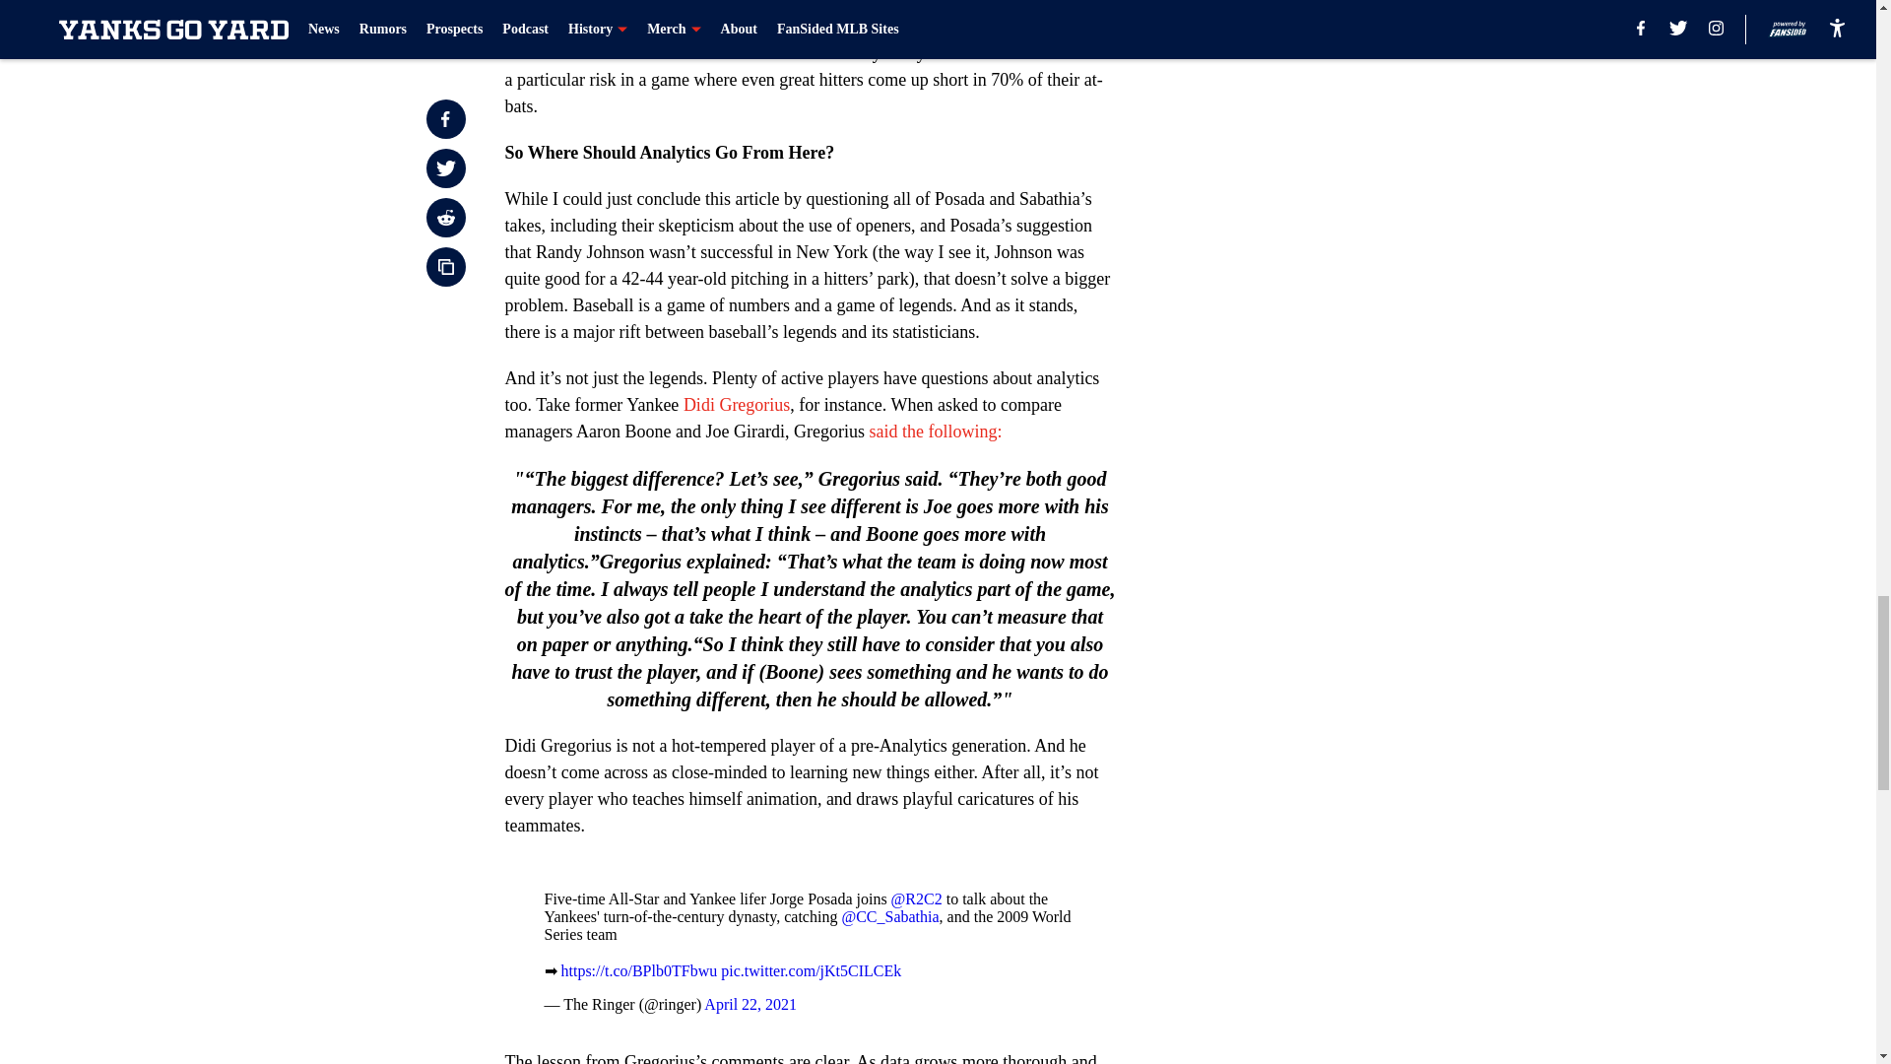 This screenshot has width=1891, height=1064. Describe the element at coordinates (750, 1004) in the screenshot. I see `April 22, 2021` at that location.